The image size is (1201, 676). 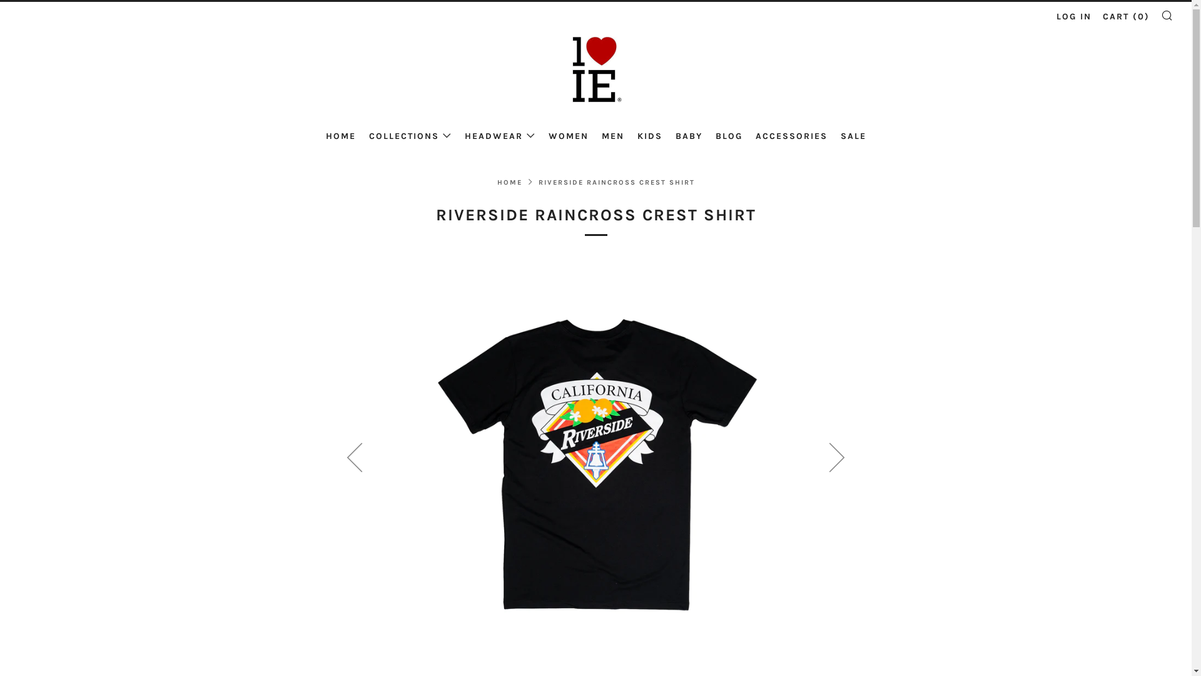 I want to click on KIDS, so click(x=649, y=136).